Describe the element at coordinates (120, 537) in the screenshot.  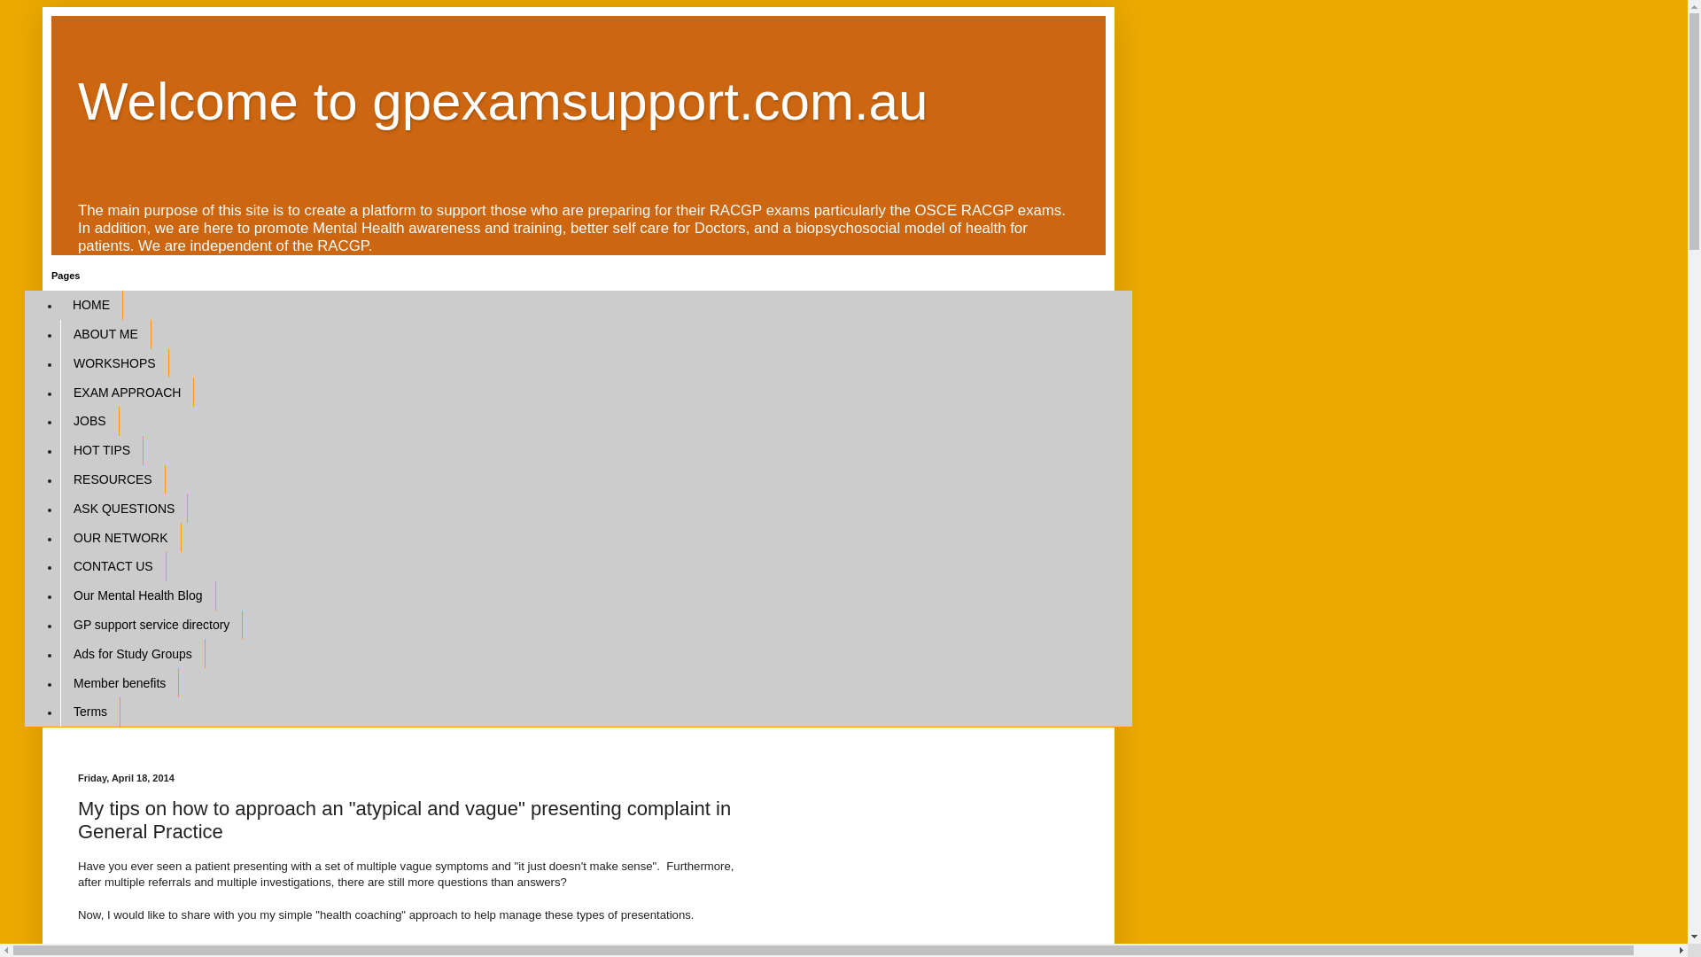
I see `OUR NETWORK` at that location.